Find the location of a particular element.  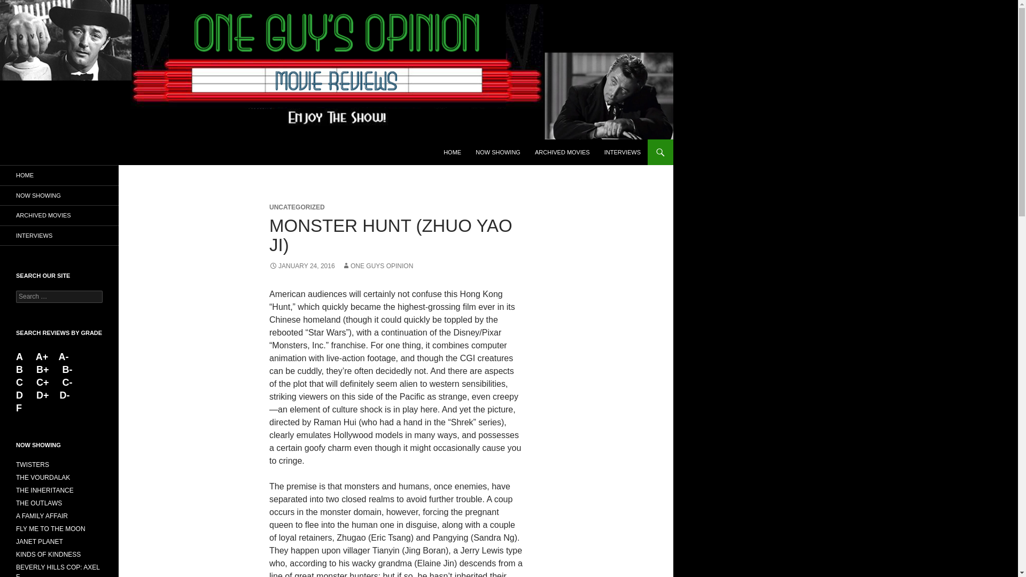

JANUARY 24, 2016 is located at coordinates (302, 266).